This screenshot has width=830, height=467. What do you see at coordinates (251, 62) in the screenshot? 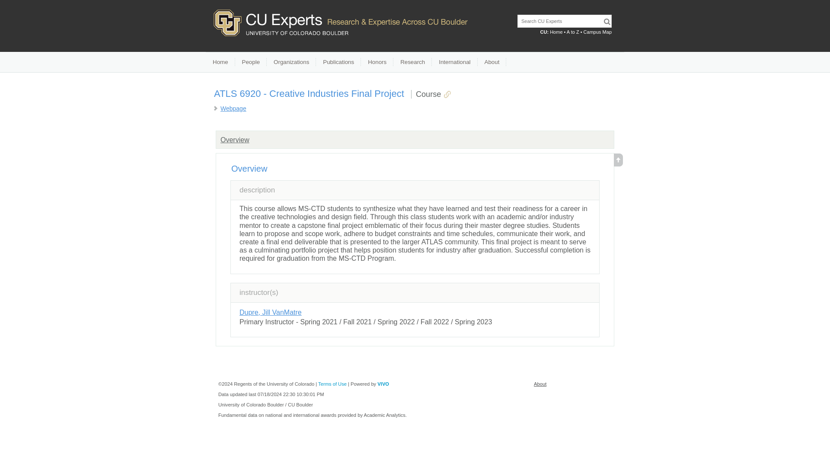
I see `menu item` at bounding box center [251, 62].